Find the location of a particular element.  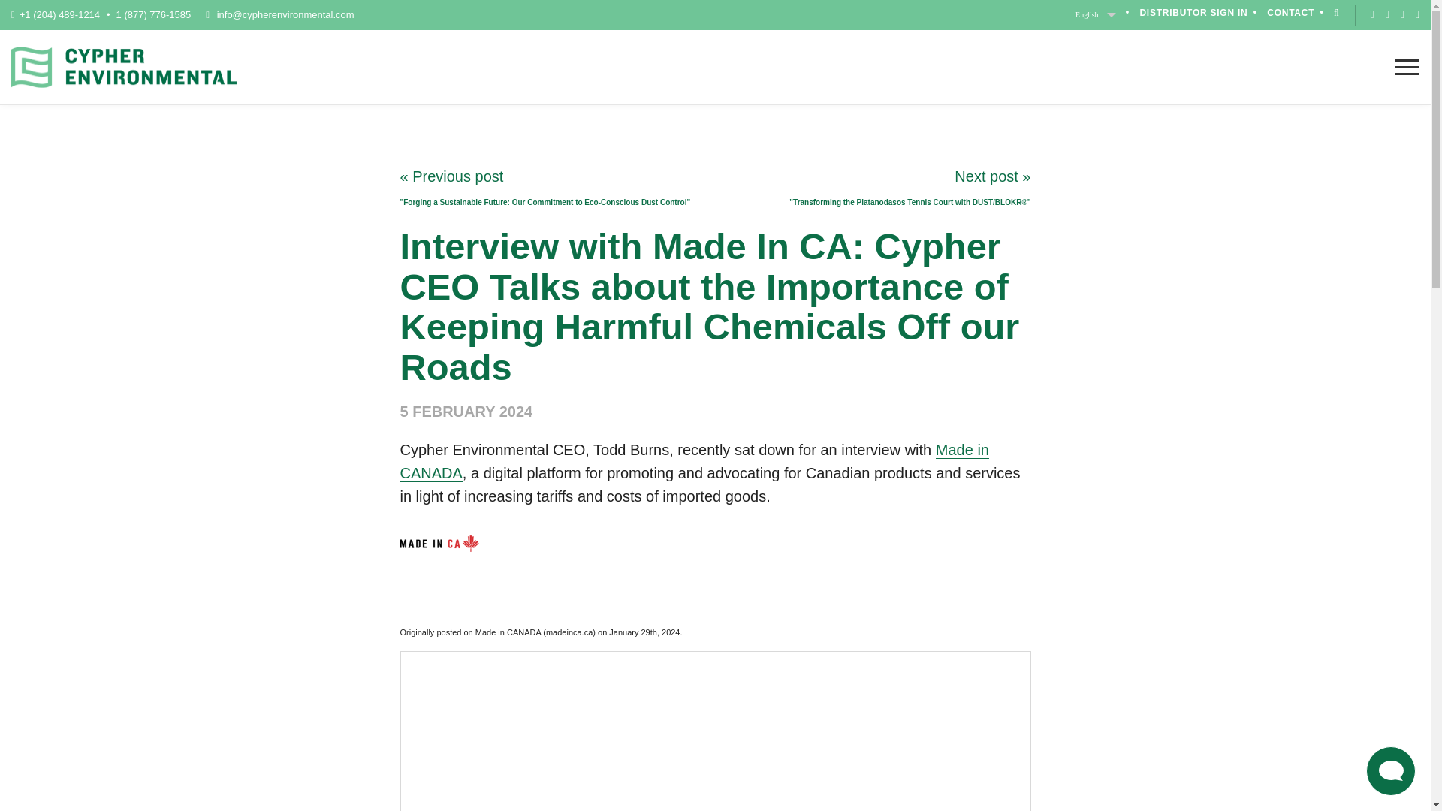

DISTRIBUTOR SIGN IN is located at coordinates (1193, 12).